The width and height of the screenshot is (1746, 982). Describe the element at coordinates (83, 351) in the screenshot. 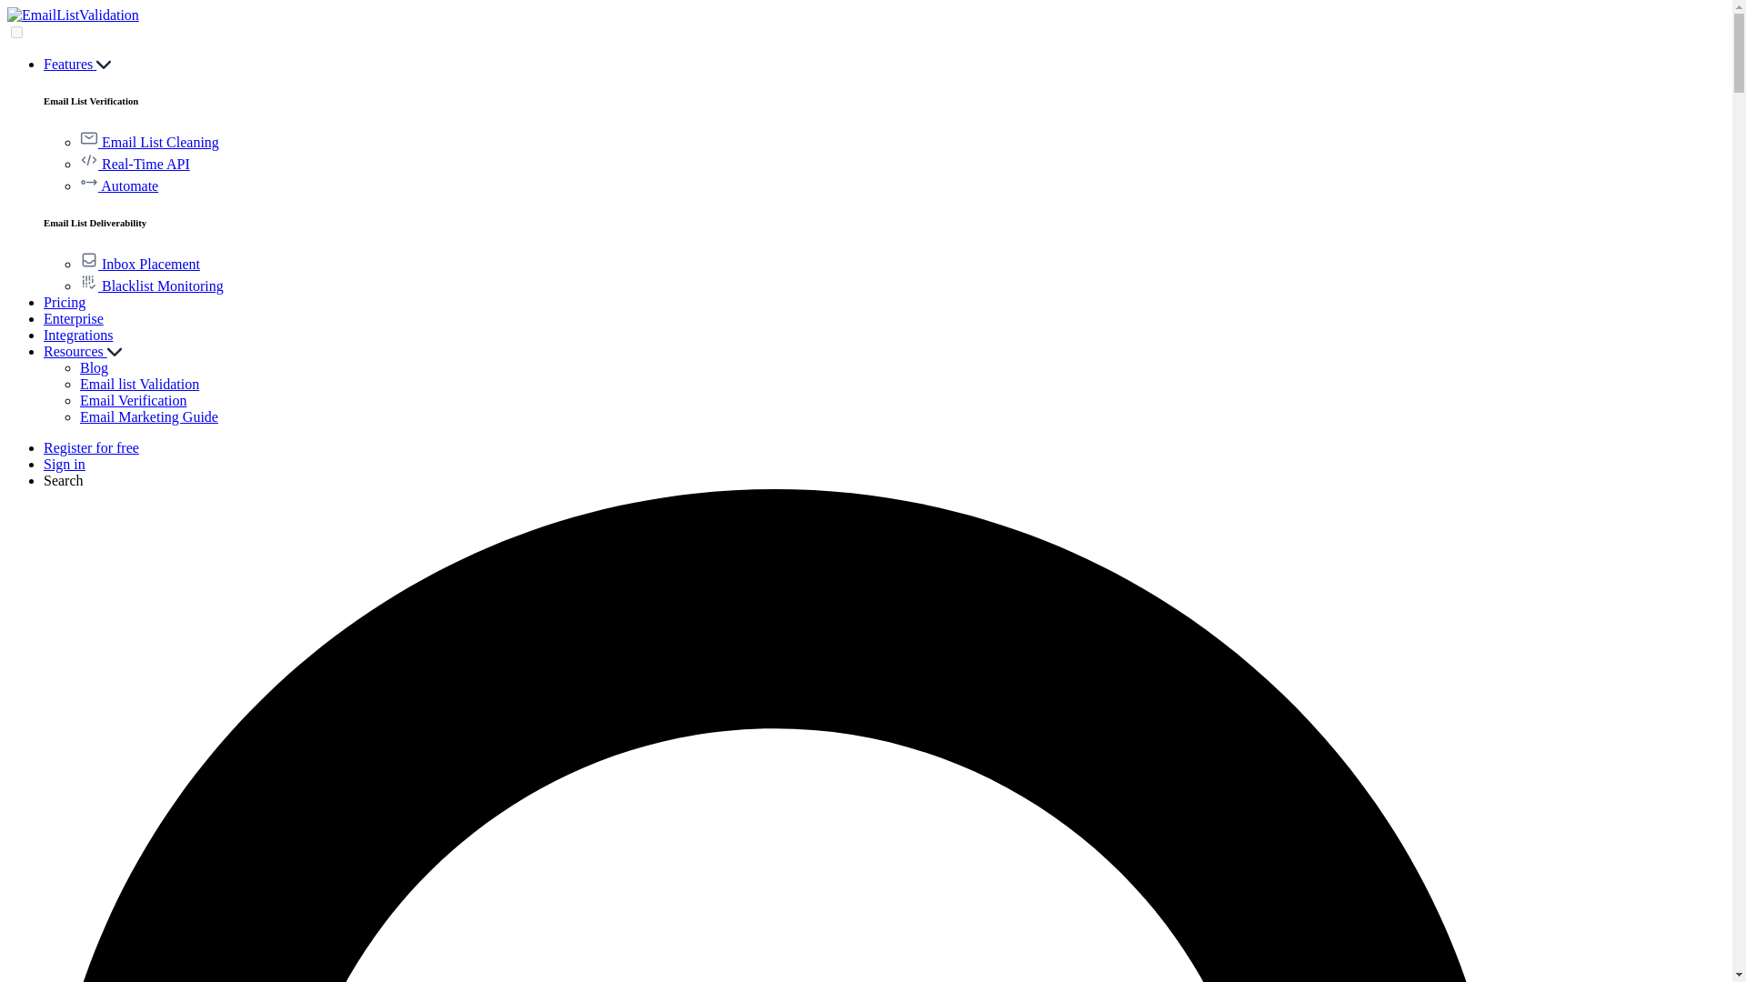

I see `Resources` at that location.